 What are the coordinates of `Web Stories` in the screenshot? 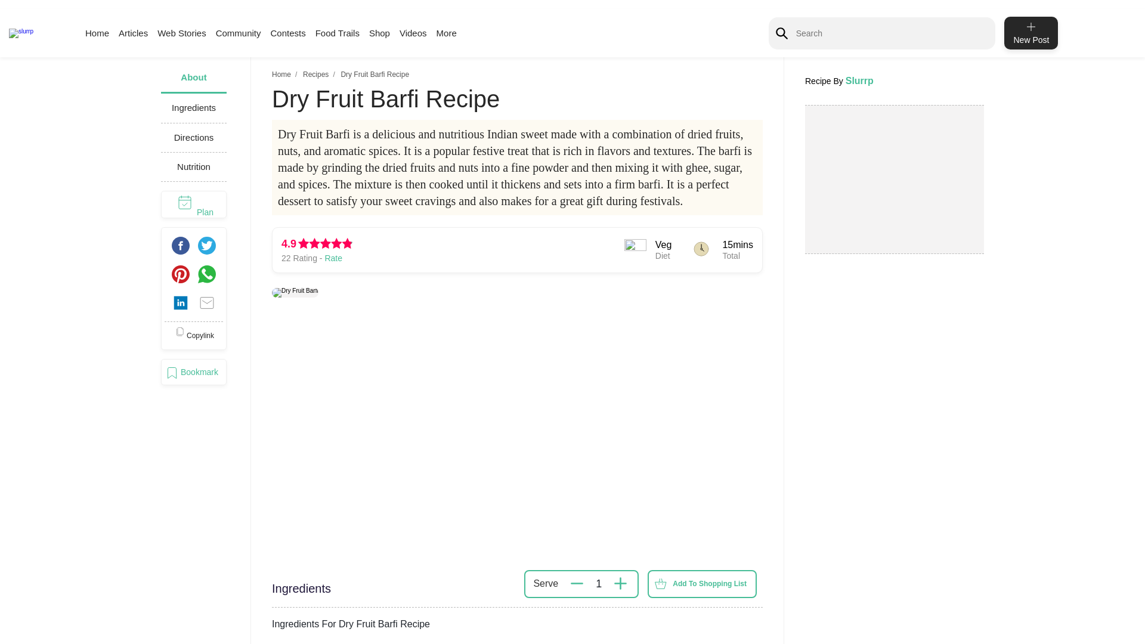 It's located at (181, 33).